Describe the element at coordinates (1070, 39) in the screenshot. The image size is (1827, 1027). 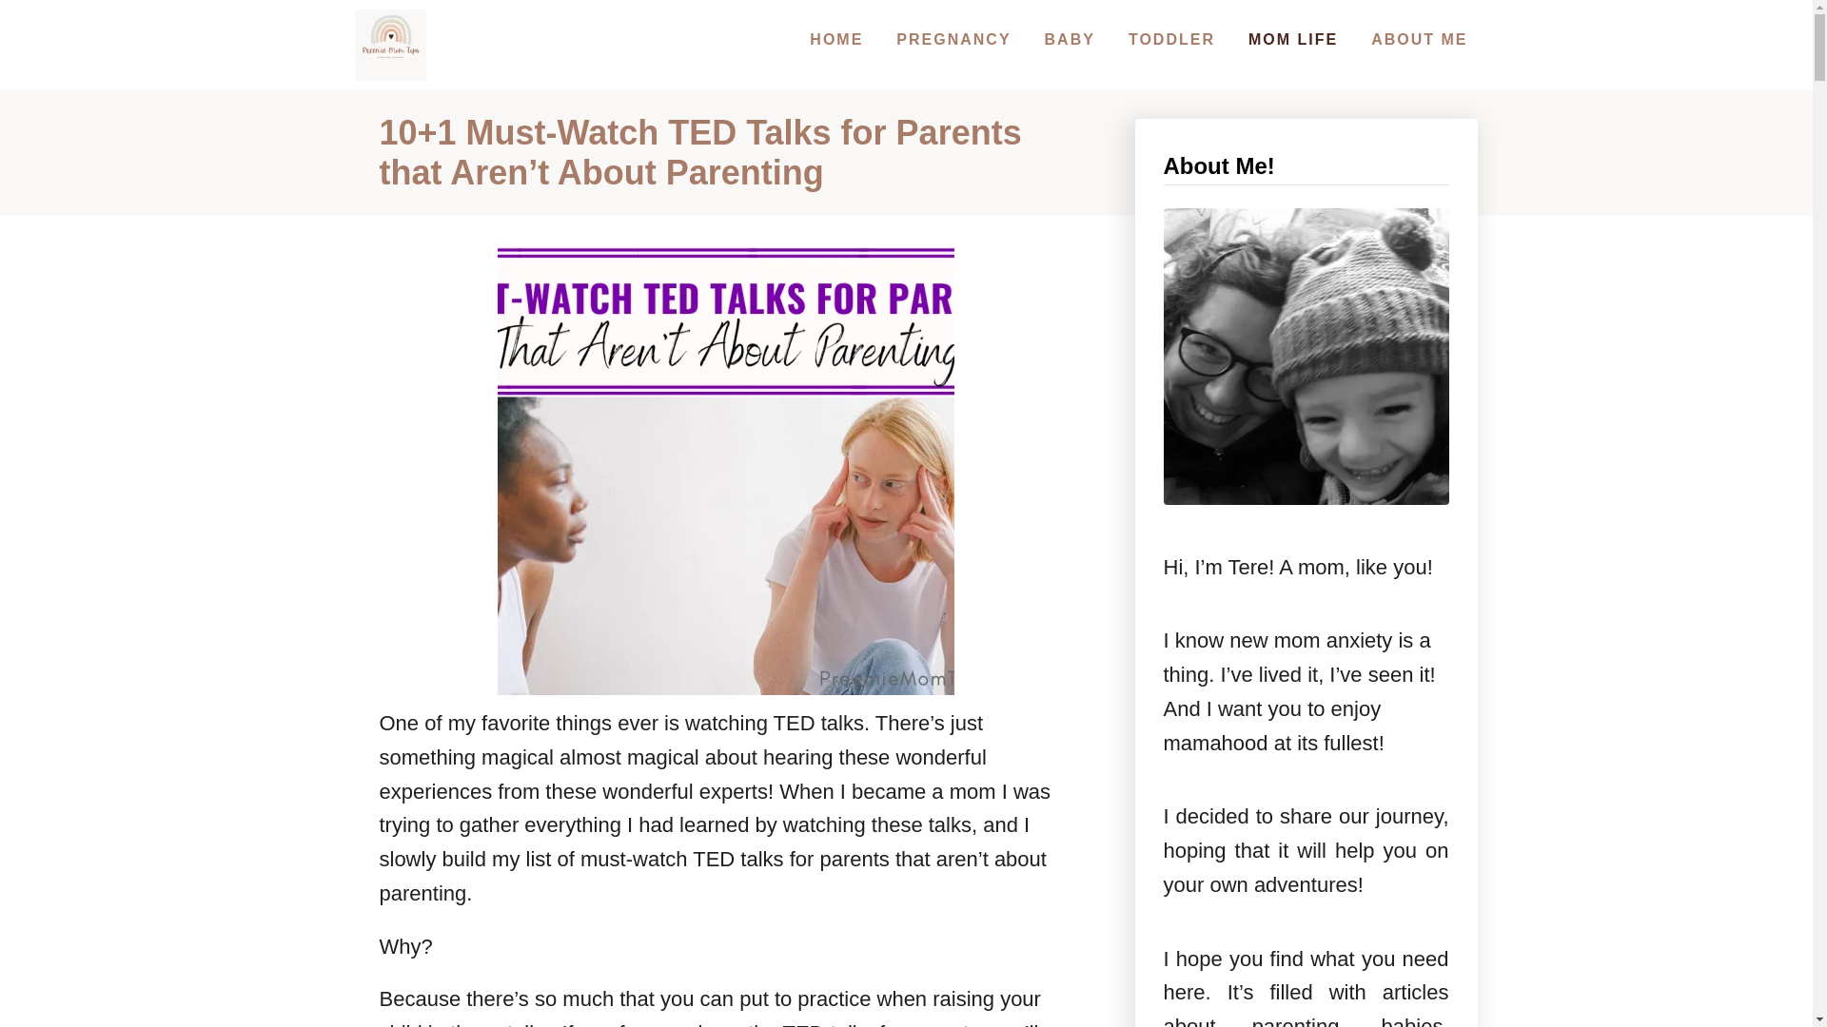
I see `BABY` at that location.